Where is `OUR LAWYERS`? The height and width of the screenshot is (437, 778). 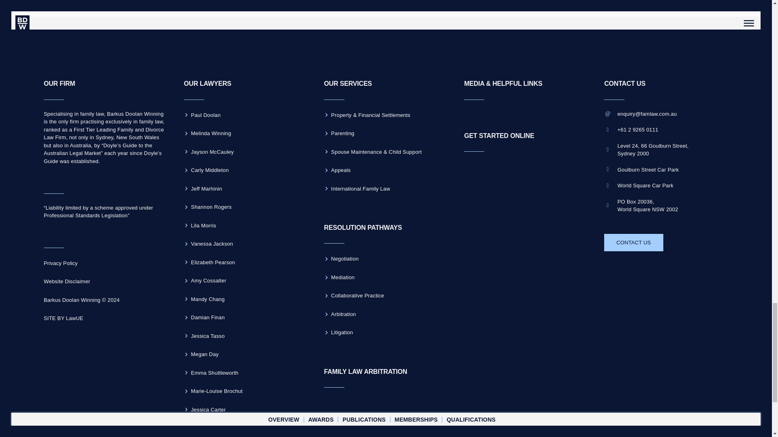
OUR LAWYERS is located at coordinates (207, 83).